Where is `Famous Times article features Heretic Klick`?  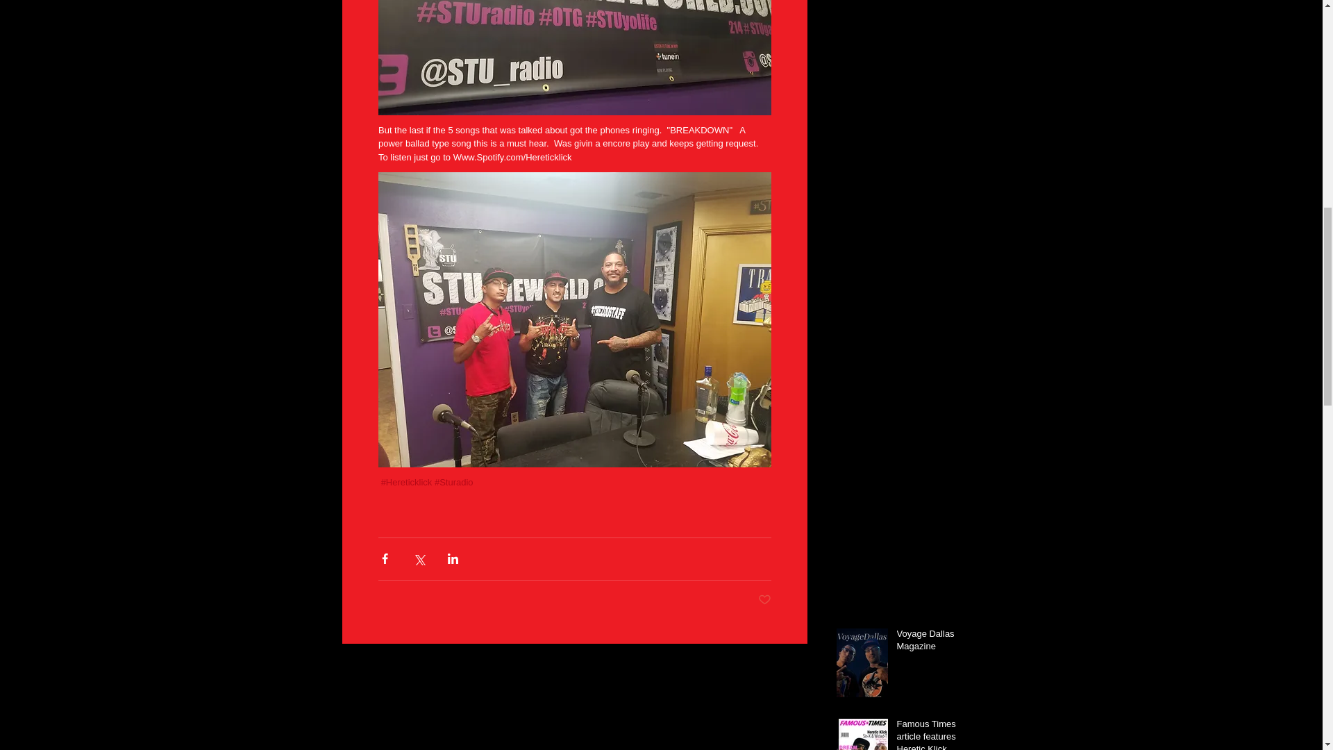
Famous Times article features Heretic Klick is located at coordinates (934, 733).